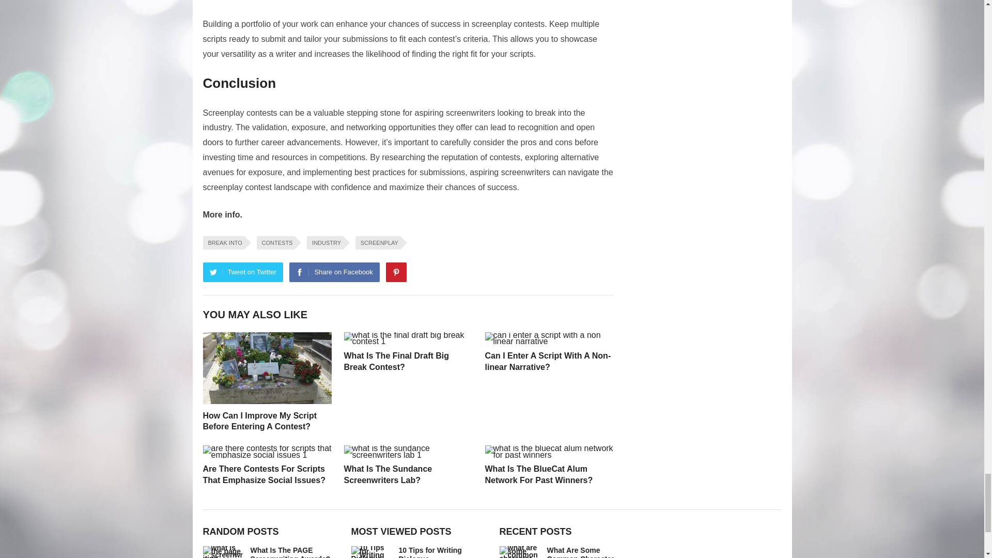 The image size is (992, 558). What do you see at coordinates (324, 242) in the screenshot?
I see `INDUSTRY` at bounding box center [324, 242].